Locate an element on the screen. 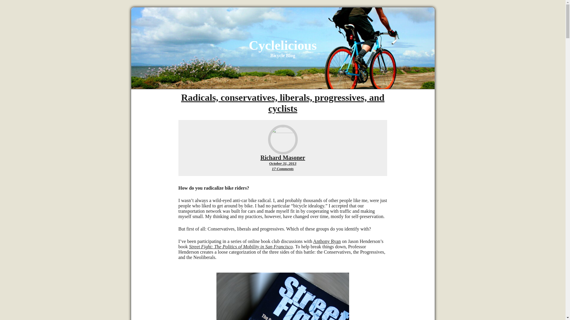 The height and width of the screenshot is (320, 570). Cyclelicious is located at coordinates (283, 45).